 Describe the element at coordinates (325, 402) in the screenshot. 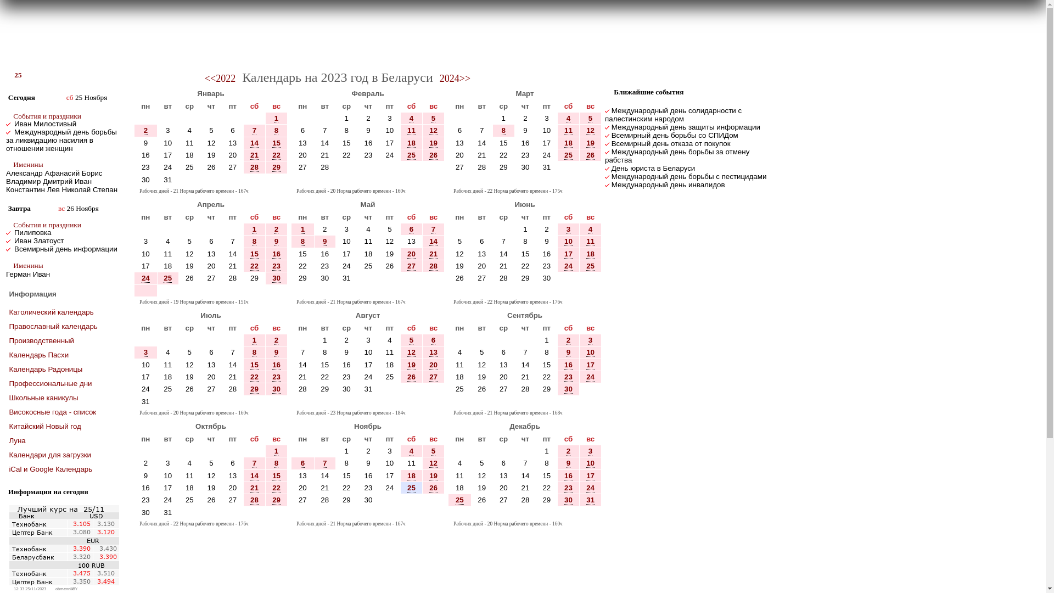

I see ` ` at that location.